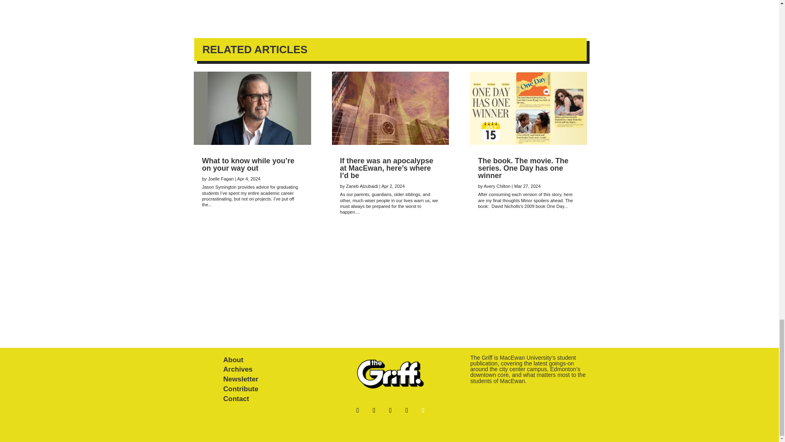 The width and height of the screenshot is (785, 442). I want to click on Posts by Joelle Fagan, so click(221, 178).